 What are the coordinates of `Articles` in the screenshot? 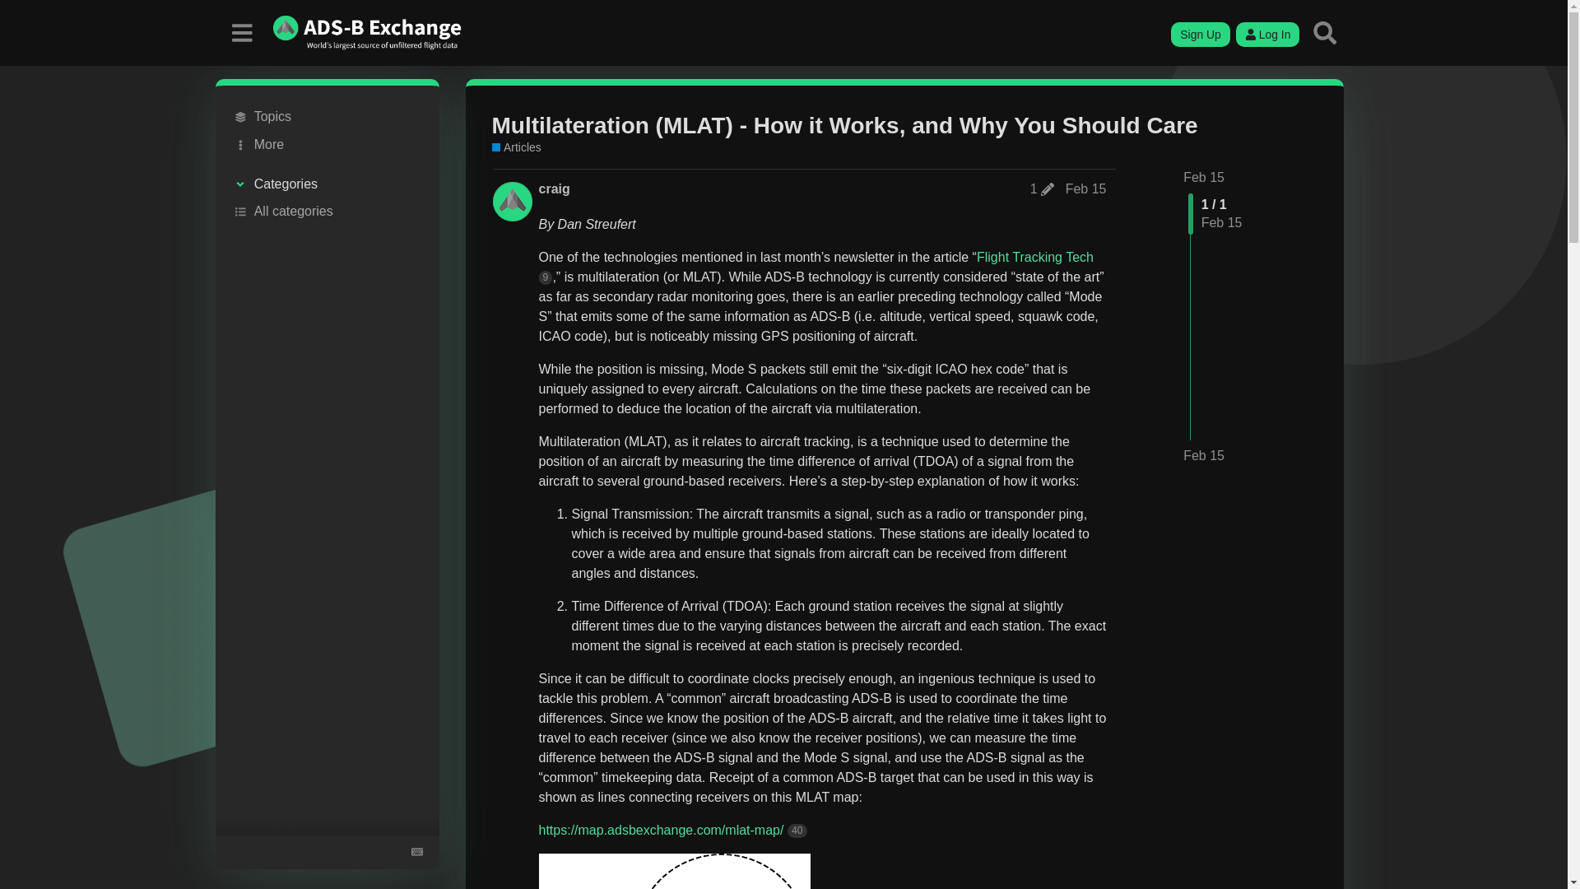 It's located at (517, 147).